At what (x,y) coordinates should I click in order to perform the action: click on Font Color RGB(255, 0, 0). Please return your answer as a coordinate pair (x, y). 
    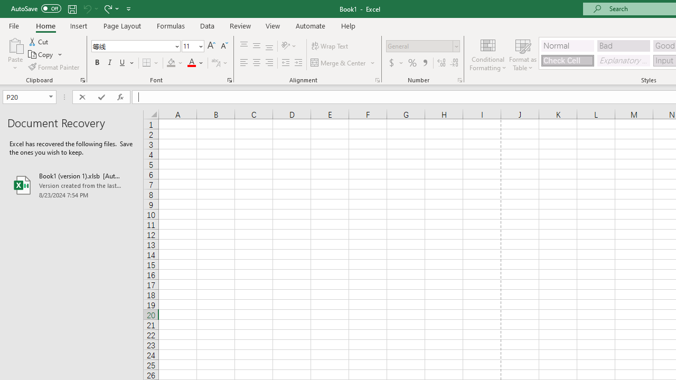
    Looking at the image, I should click on (191, 63).